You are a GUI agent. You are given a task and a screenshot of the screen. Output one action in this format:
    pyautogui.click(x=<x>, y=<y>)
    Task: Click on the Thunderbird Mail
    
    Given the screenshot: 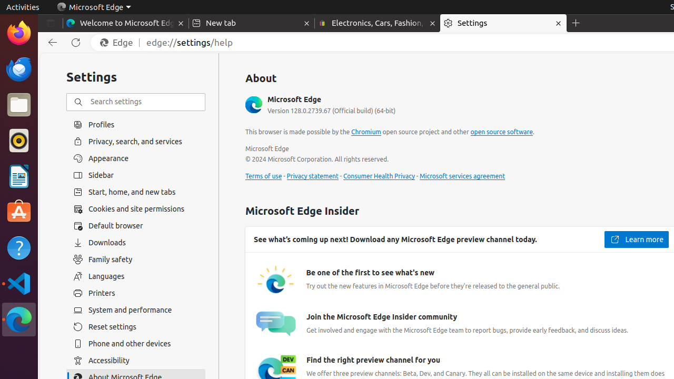 What is the action you would take?
    pyautogui.click(x=19, y=69)
    